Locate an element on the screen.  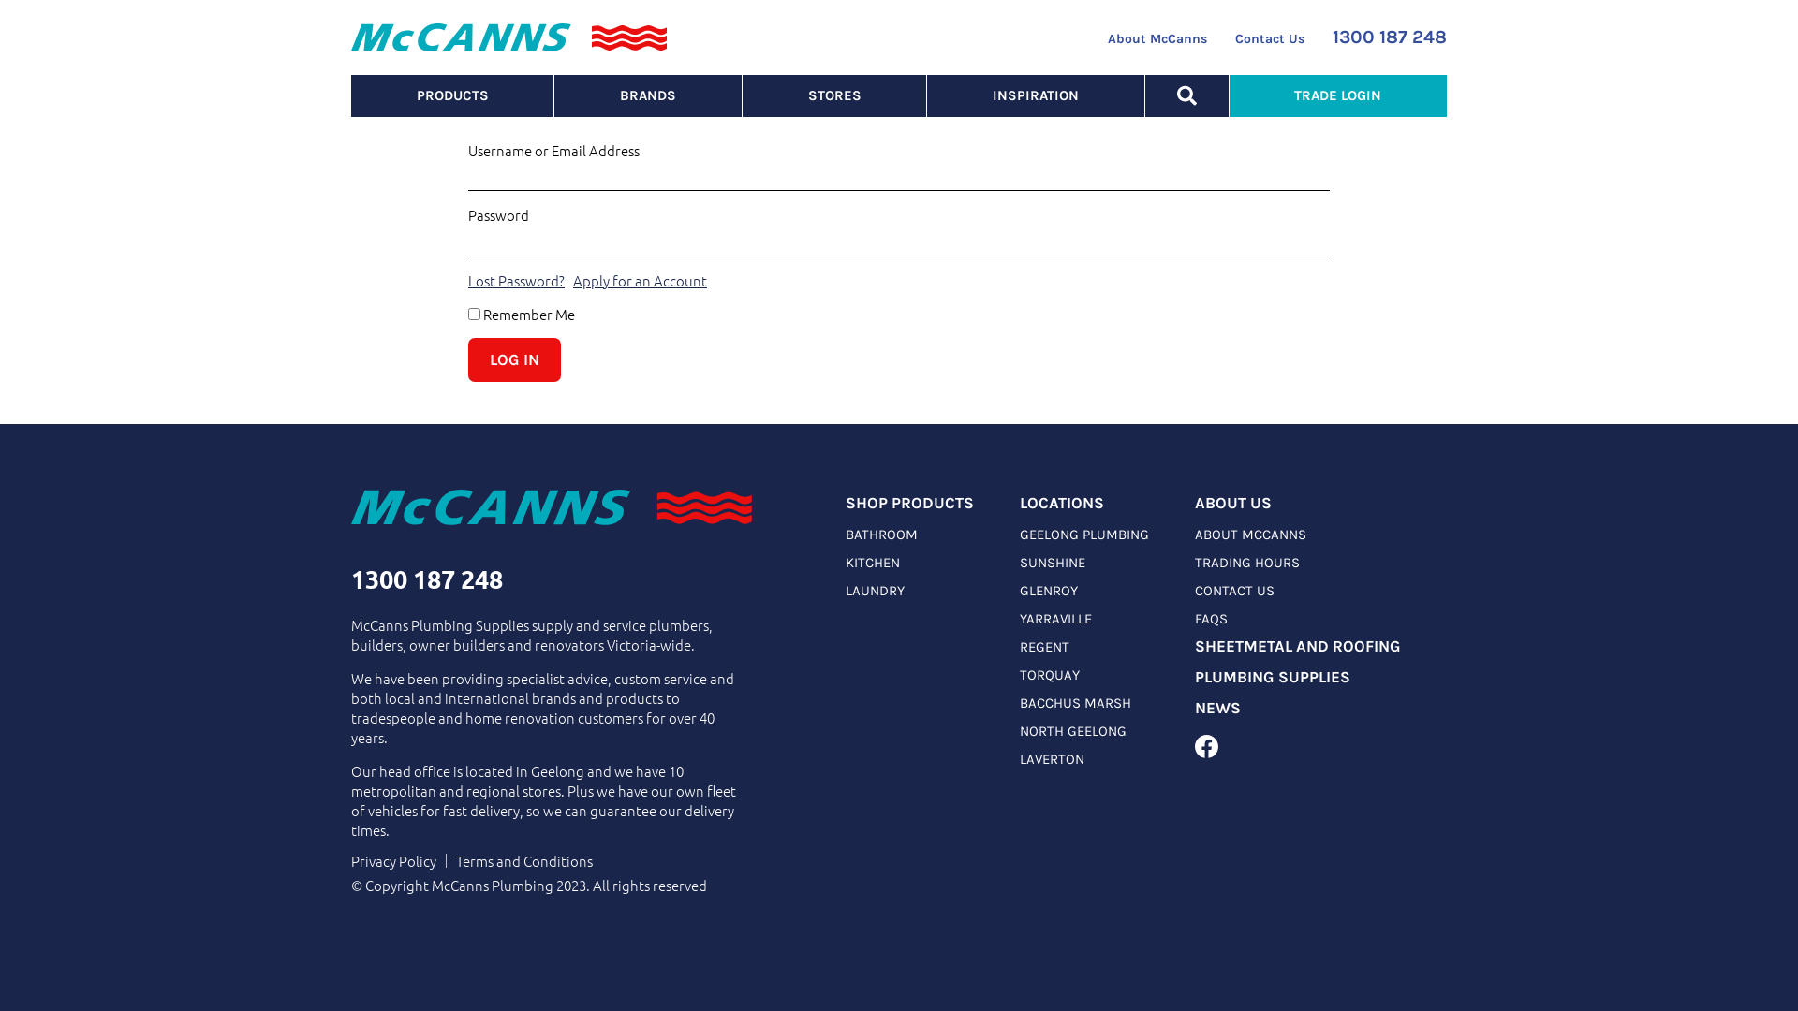
Apply for an Account is located at coordinates (641, 279).